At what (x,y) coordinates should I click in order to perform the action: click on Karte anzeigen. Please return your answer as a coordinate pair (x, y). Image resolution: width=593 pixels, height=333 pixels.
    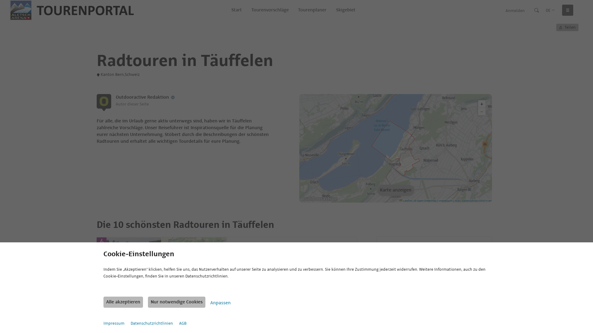
    Looking at the image, I should click on (395, 190).